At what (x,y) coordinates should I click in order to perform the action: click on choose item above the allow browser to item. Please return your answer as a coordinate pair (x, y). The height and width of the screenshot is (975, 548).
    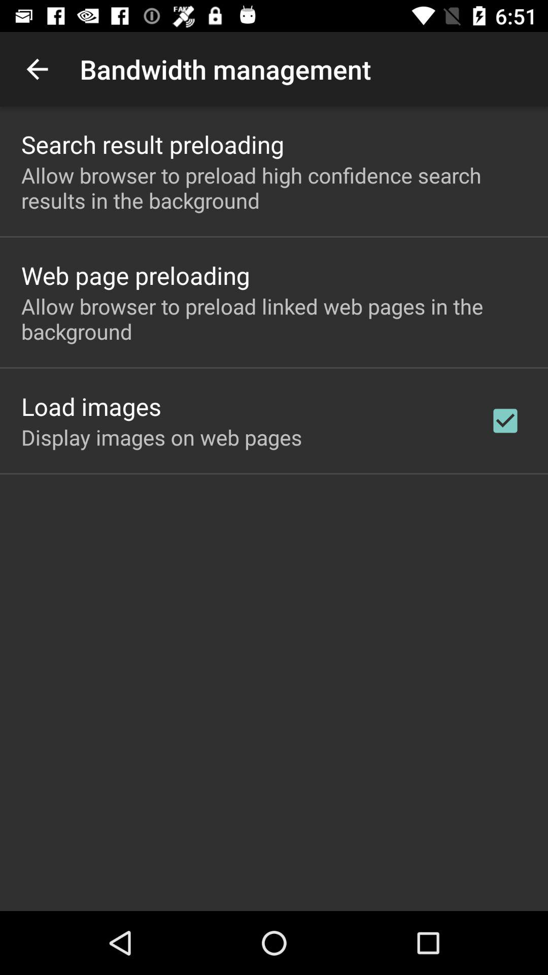
    Looking at the image, I should click on (153, 144).